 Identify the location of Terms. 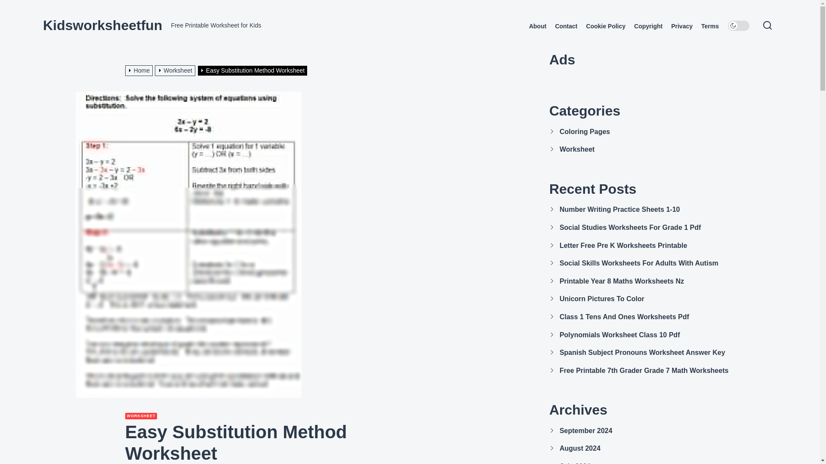
(710, 26).